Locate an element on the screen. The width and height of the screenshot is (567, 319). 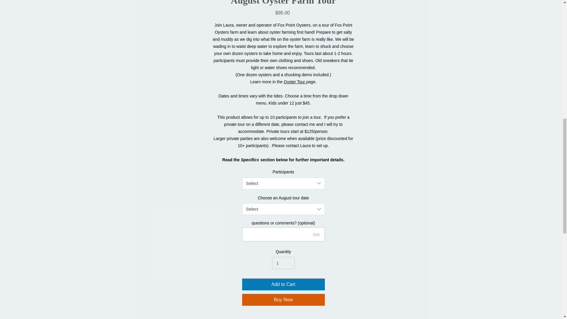
1 is located at coordinates (283, 263).